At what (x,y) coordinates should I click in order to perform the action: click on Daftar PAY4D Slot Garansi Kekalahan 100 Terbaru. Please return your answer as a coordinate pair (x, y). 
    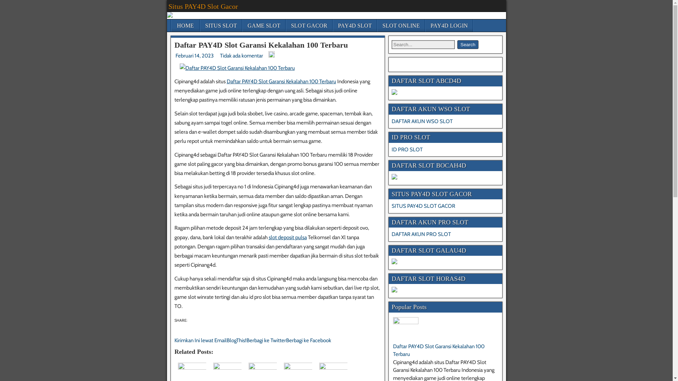
    Looking at the image, I should click on (281, 81).